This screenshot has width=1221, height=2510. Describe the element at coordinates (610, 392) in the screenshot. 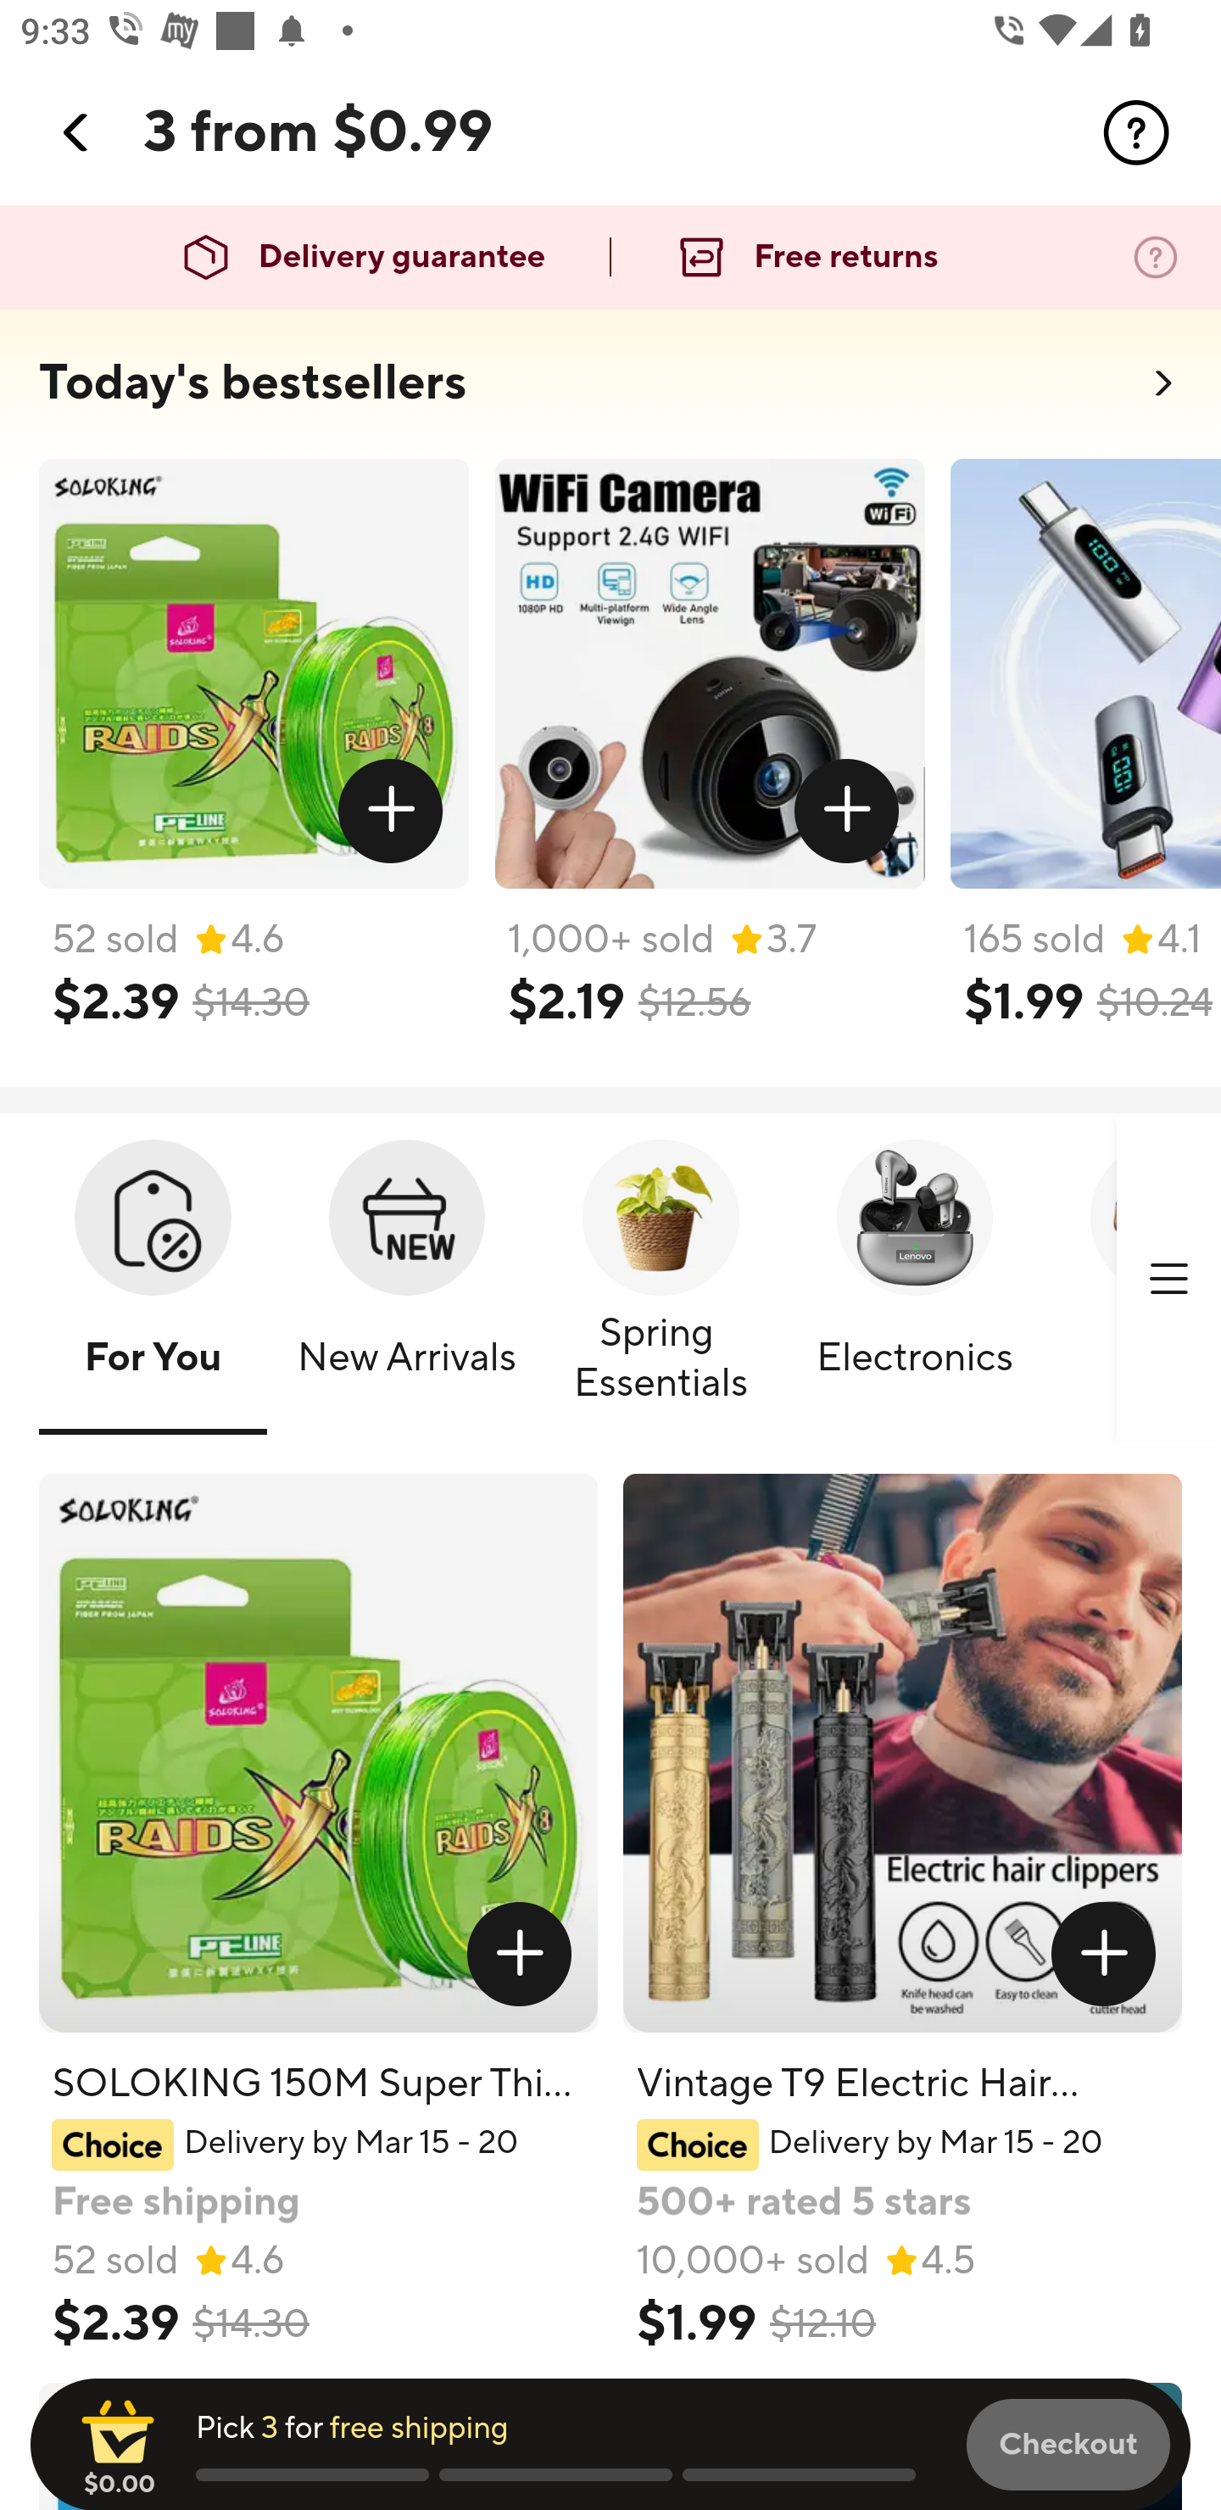

I see `Today's bestsellers  Today's bestsellers ` at that location.